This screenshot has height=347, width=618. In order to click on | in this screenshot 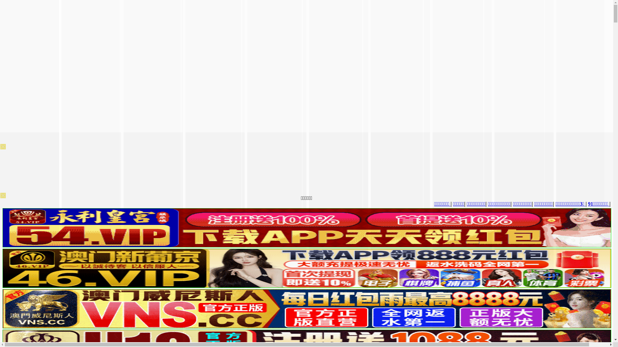, I will do `click(457, 204)`.